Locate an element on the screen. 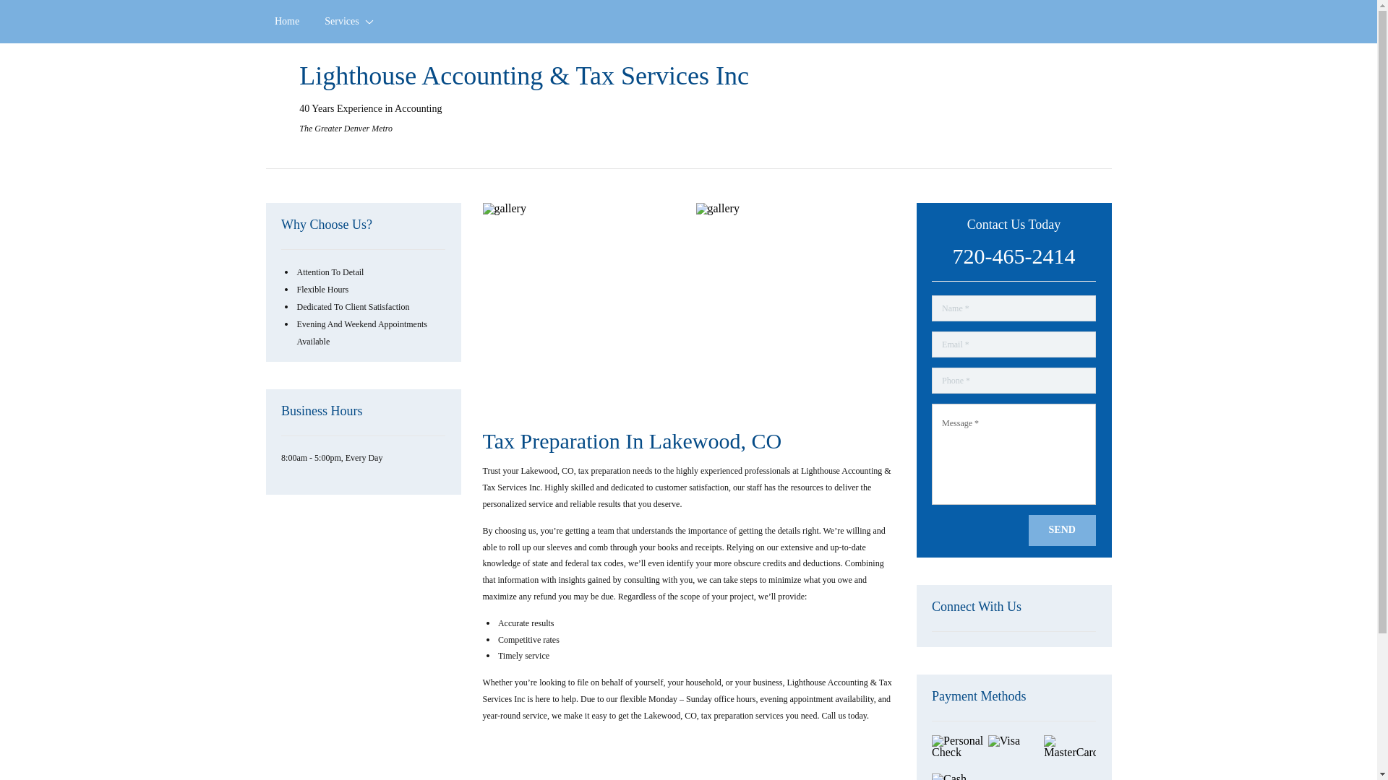  Home is located at coordinates (287, 22).